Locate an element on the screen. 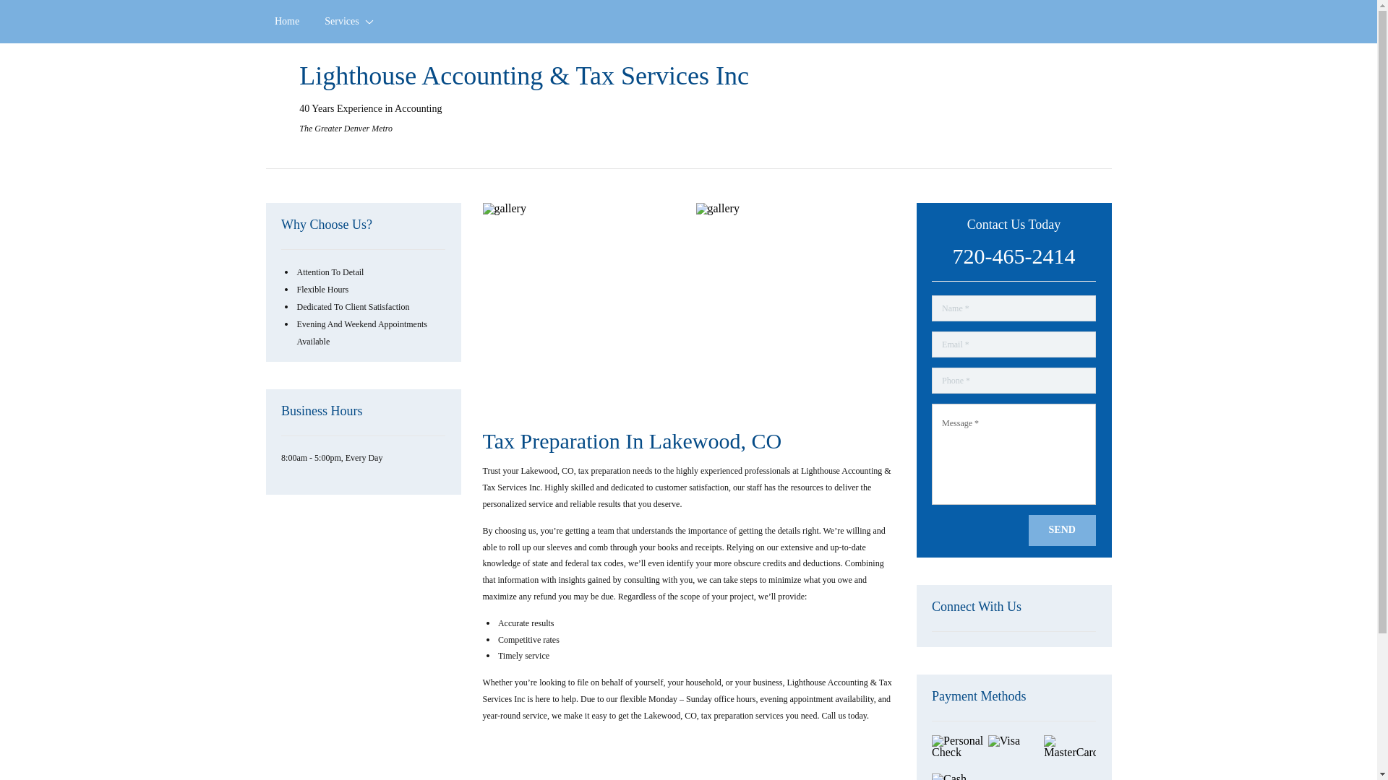  Home is located at coordinates (287, 22).